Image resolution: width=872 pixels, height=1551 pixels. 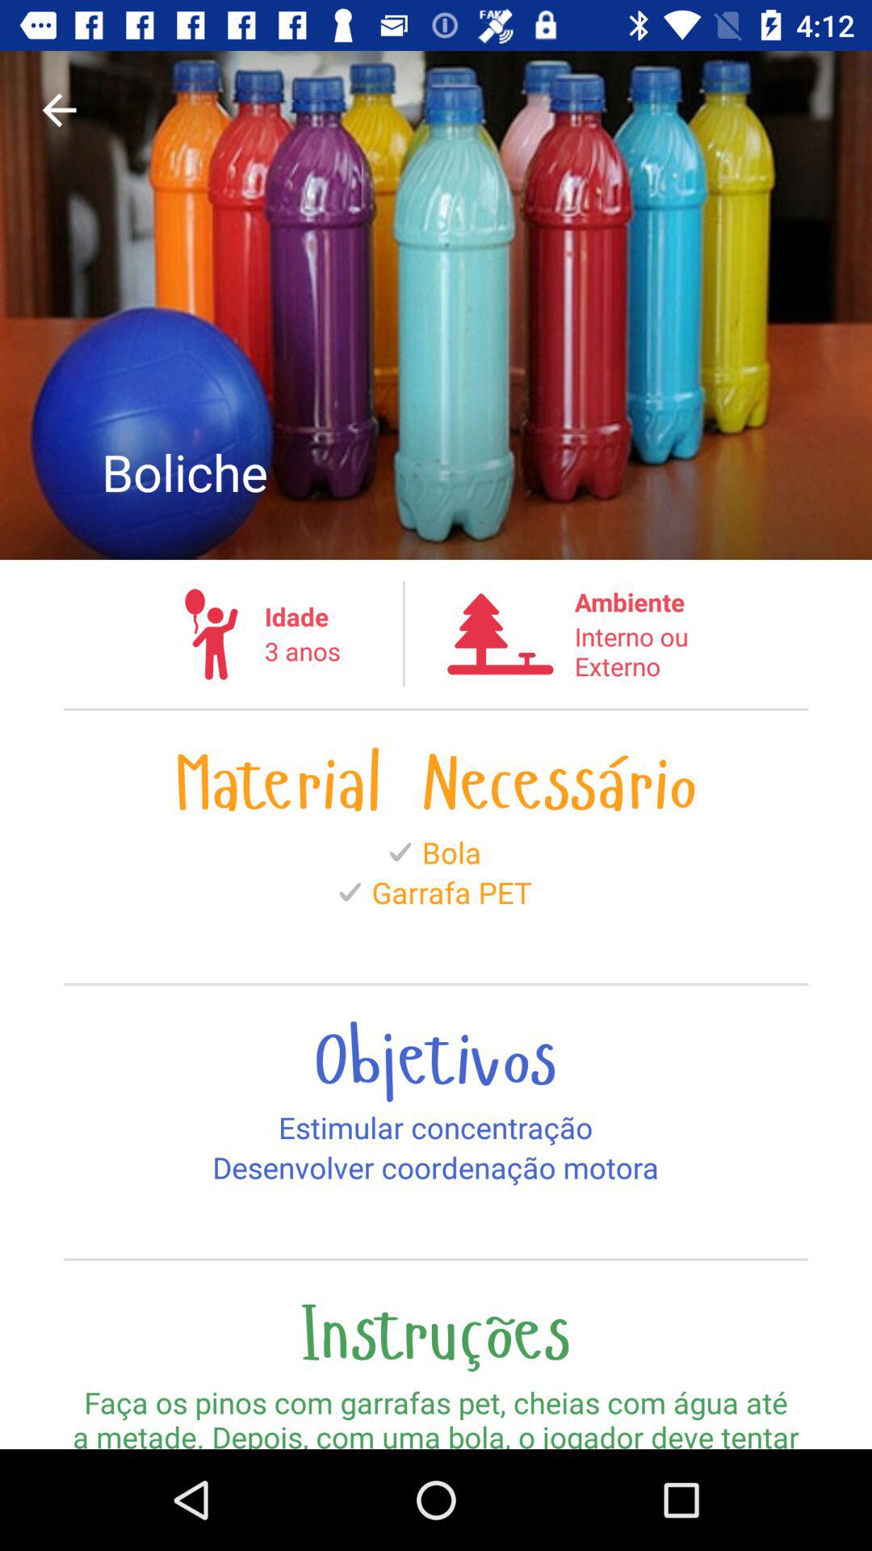 I want to click on select the icon on left to the text idade on the web page, so click(x=212, y=633).